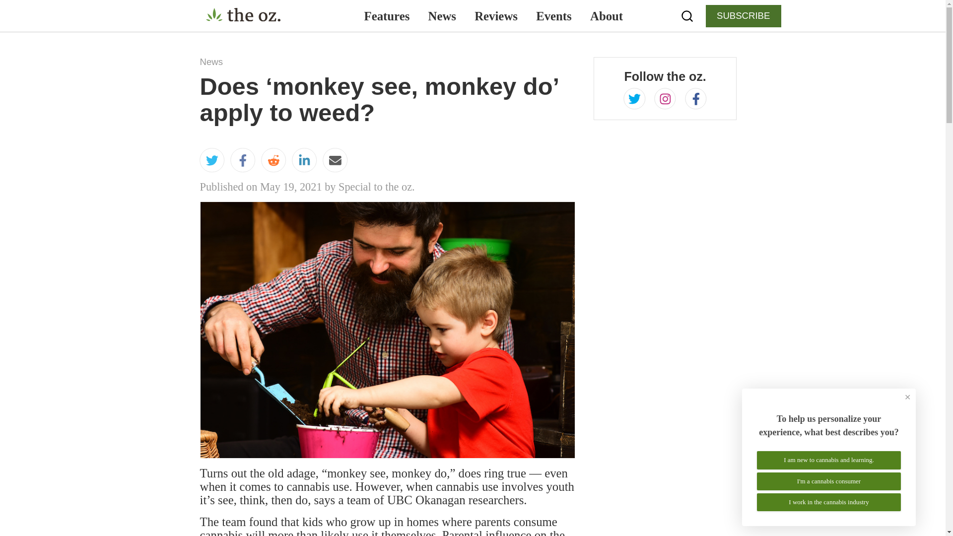 This screenshot has width=953, height=536. I want to click on Share this story on LinkedIn, so click(304, 162).